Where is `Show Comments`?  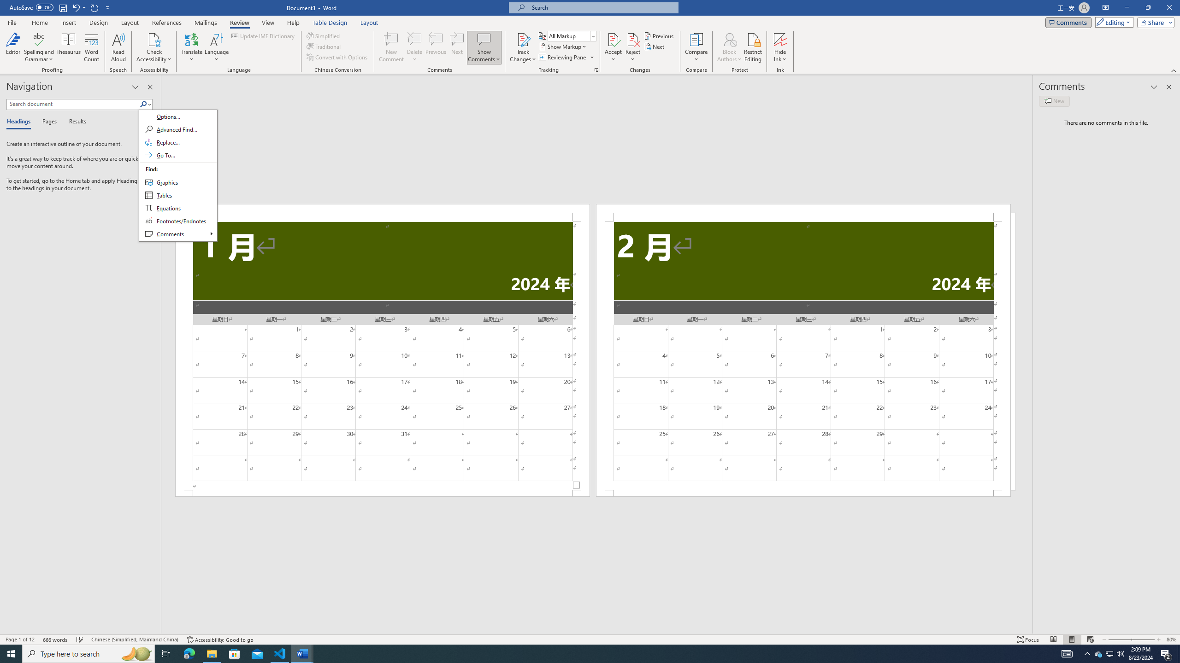 Show Comments is located at coordinates (484, 39).